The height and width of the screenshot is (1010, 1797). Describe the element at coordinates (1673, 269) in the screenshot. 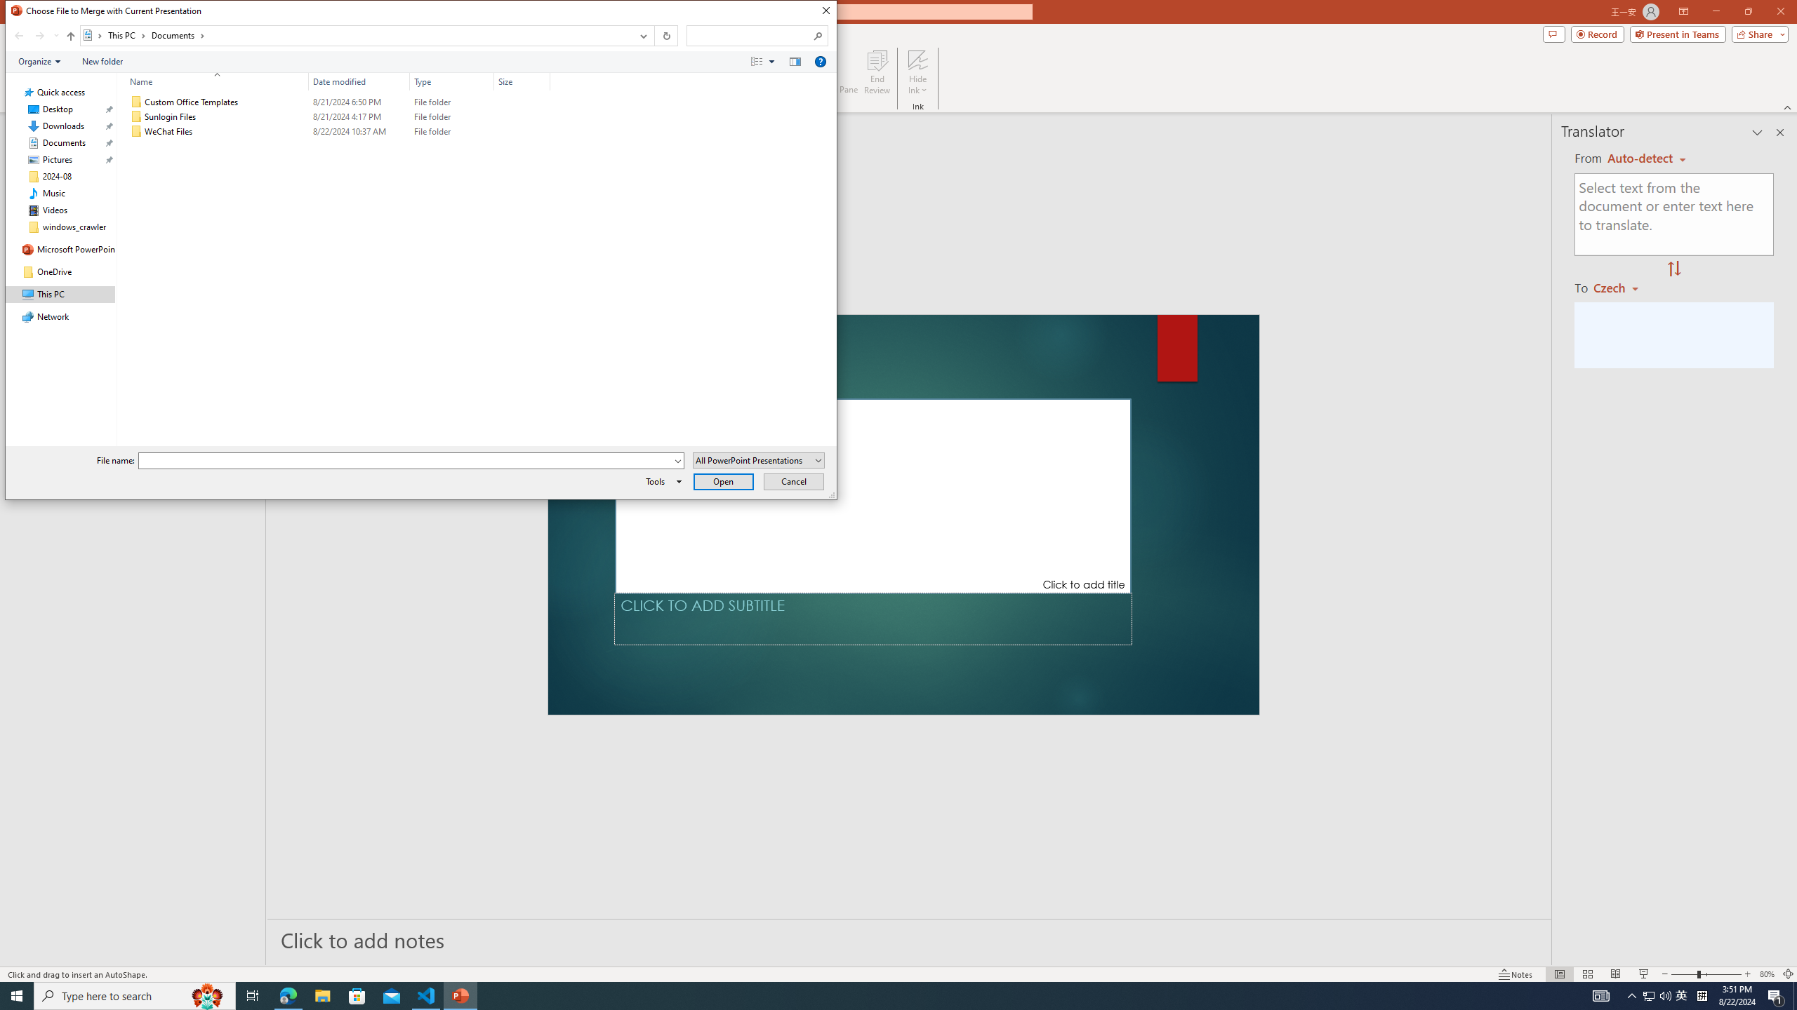

I see `Swap "from" and "to" languages.` at that location.